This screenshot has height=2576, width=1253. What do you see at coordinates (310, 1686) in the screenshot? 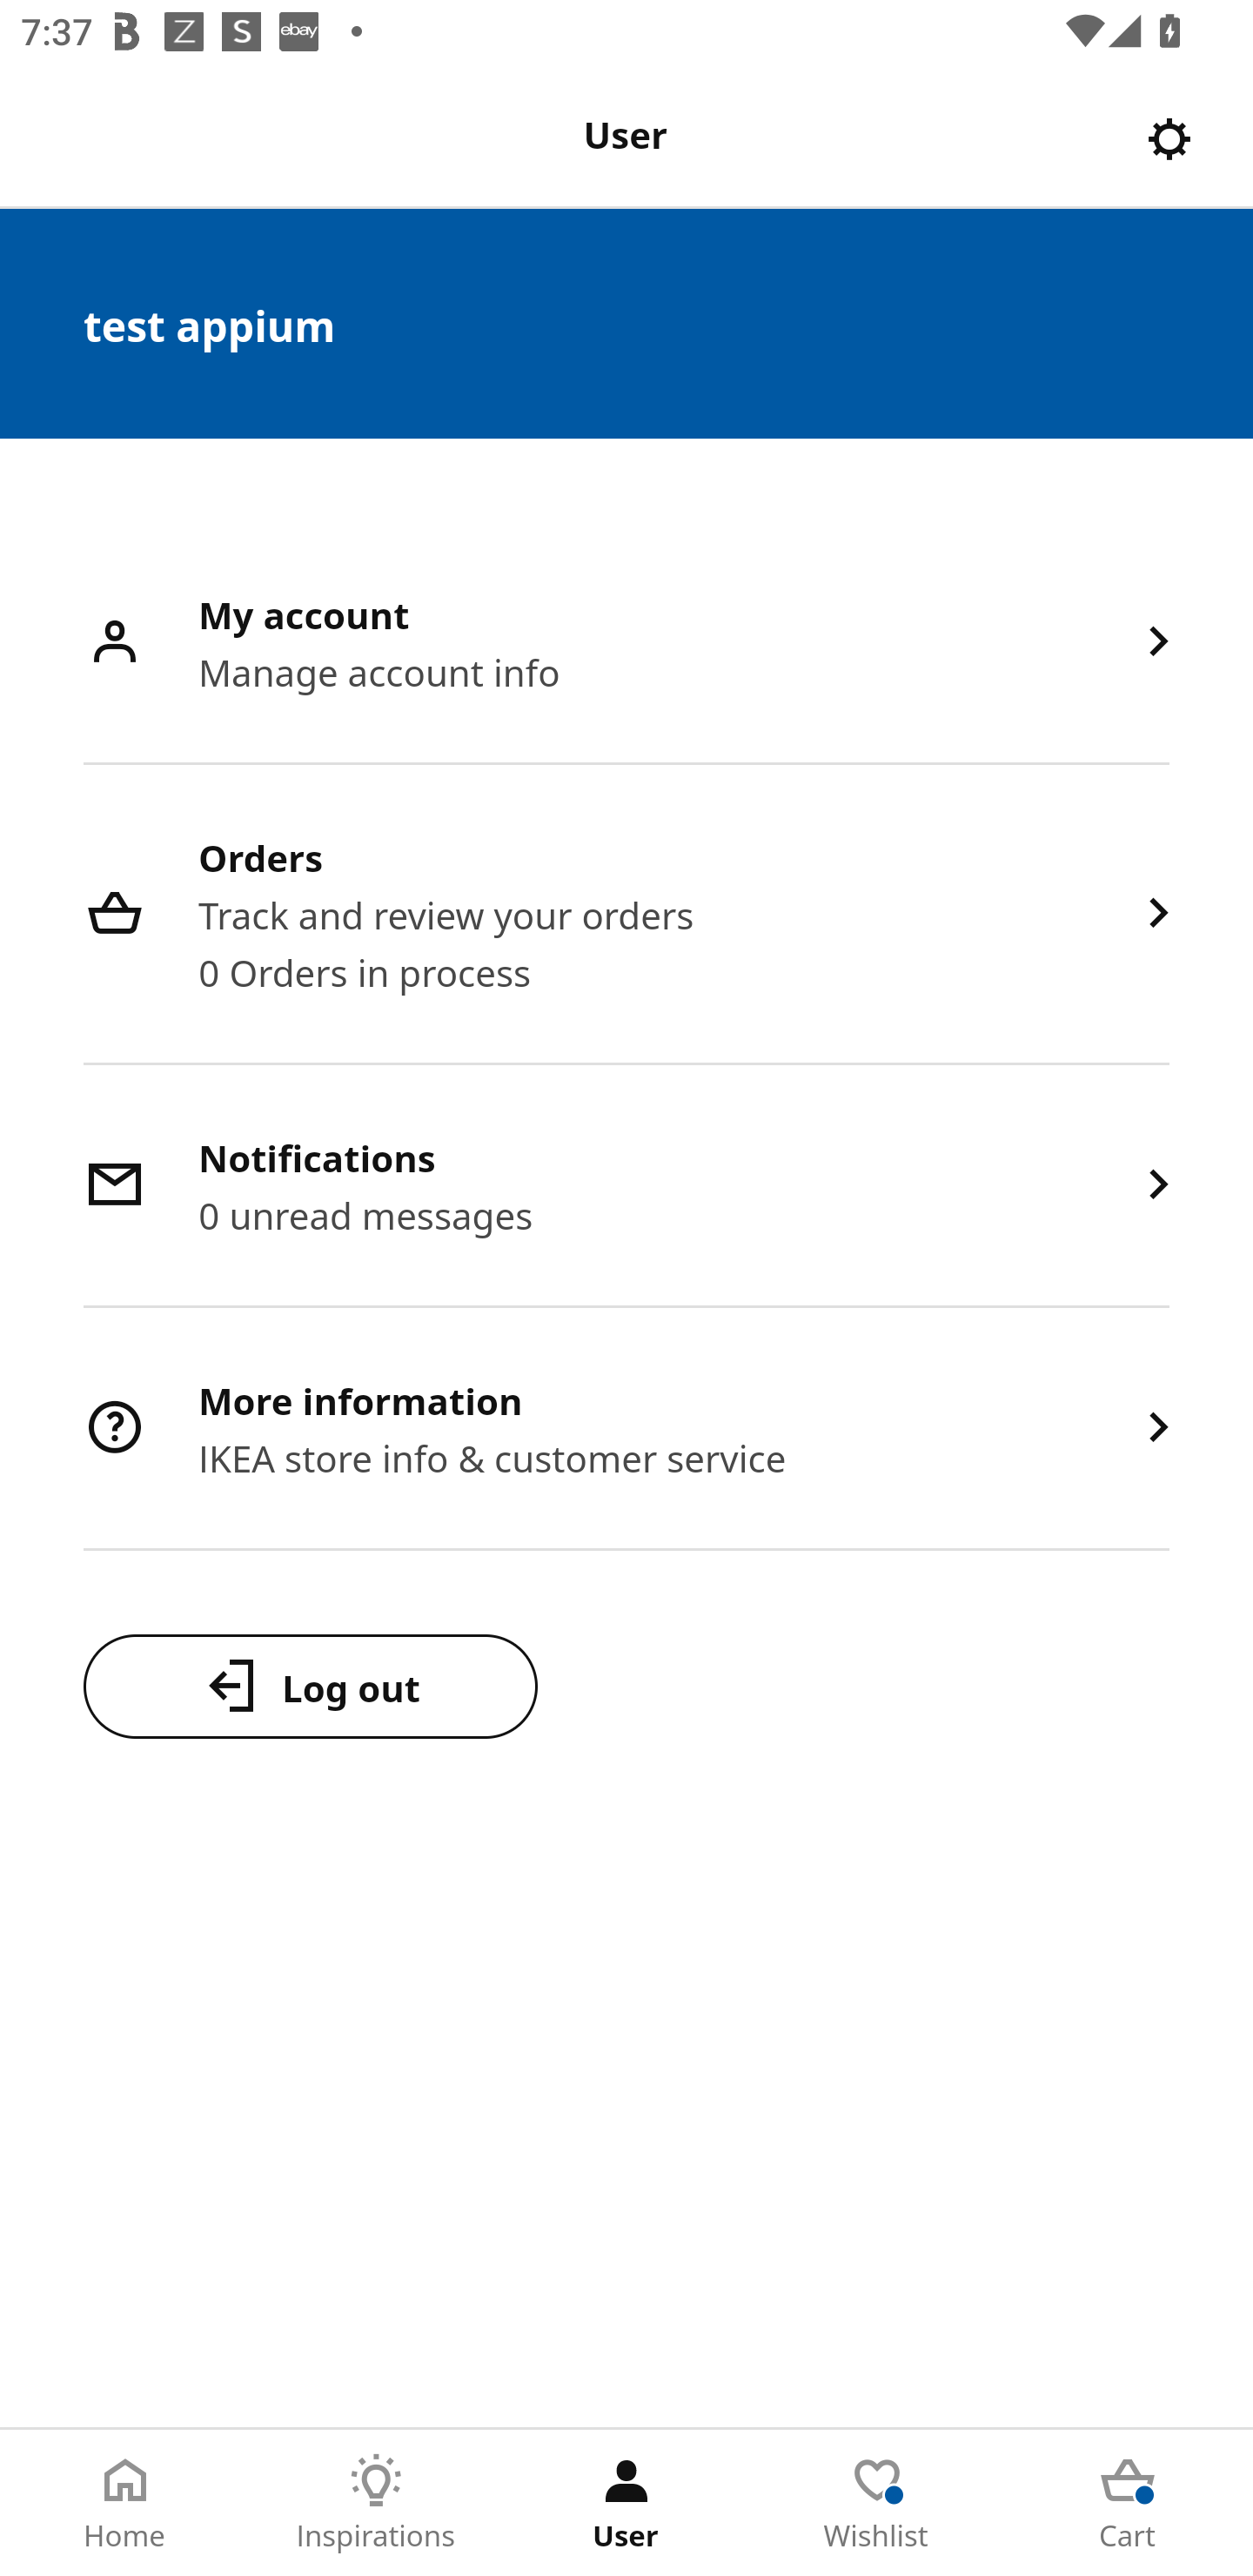
I see `Log out` at bounding box center [310, 1686].